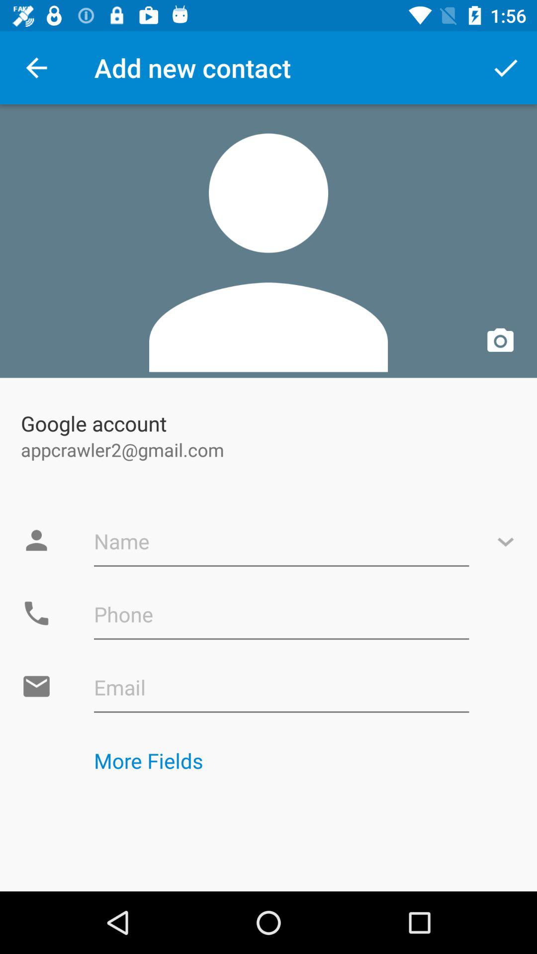  I want to click on launch the app next to add new contact item, so click(505, 68).